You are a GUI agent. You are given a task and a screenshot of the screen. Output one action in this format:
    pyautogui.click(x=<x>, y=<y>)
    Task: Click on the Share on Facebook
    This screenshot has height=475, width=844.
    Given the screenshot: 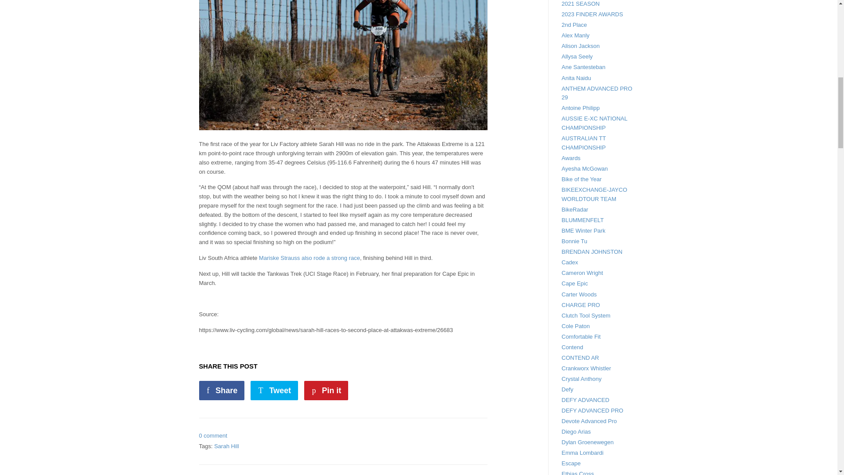 What is the action you would take?
    pyautogui.click(x=222, y=391)
    